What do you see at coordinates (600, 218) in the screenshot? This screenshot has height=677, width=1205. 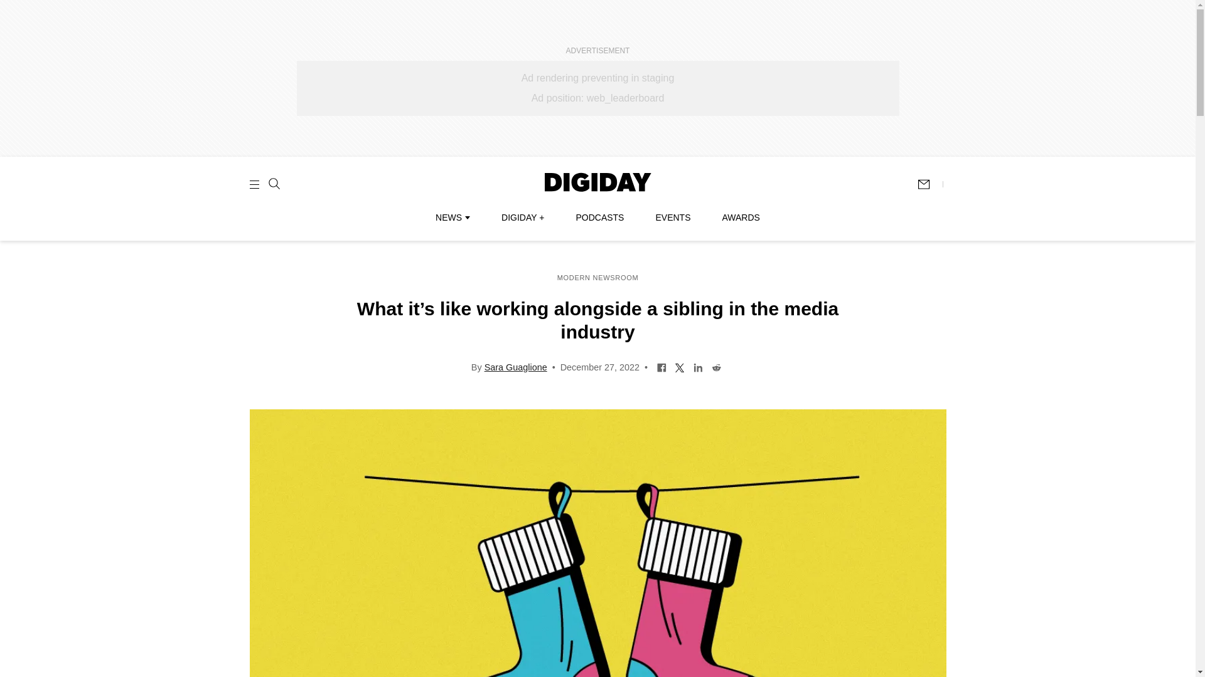 I see `PODCASTS` at bounding box center [600, 218].